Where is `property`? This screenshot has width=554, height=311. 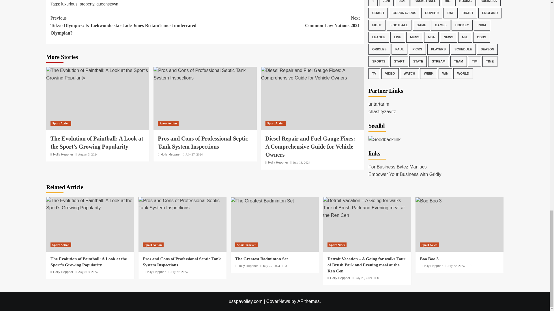
property is located at coordinates (282, 22).